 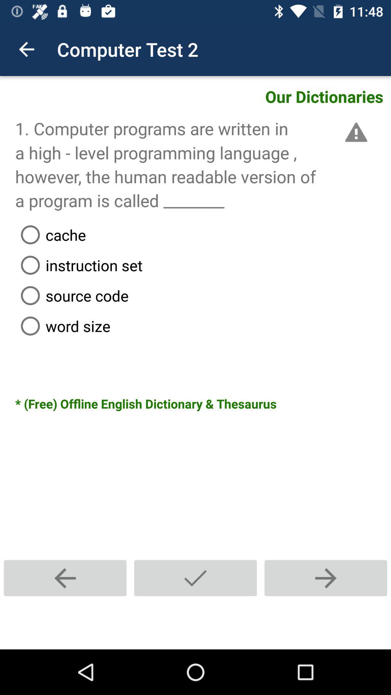 I want to click on go to the next text question, so click(x=326, y=578).